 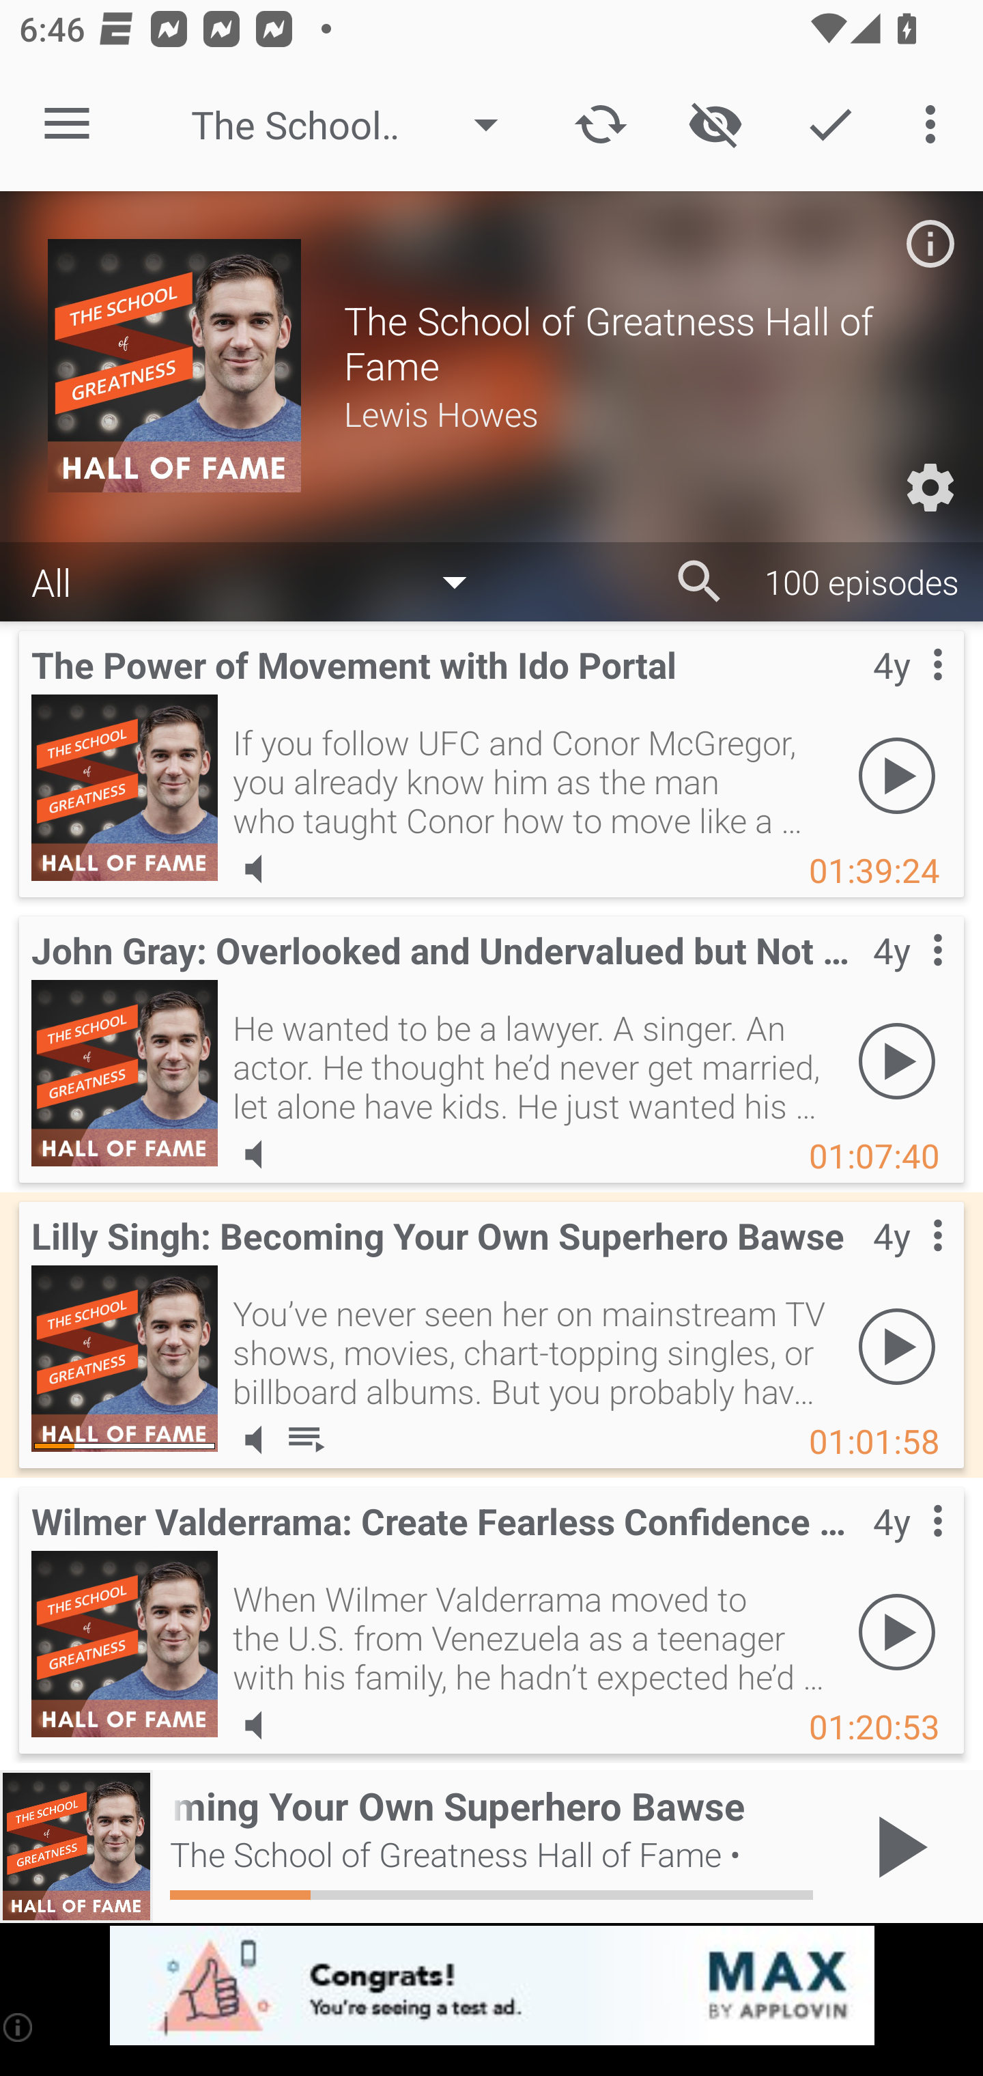 What do you see at coordinates (715, 124) in the screenshot?
I see `Show / Hide played content` at bounding box center [715, 124].